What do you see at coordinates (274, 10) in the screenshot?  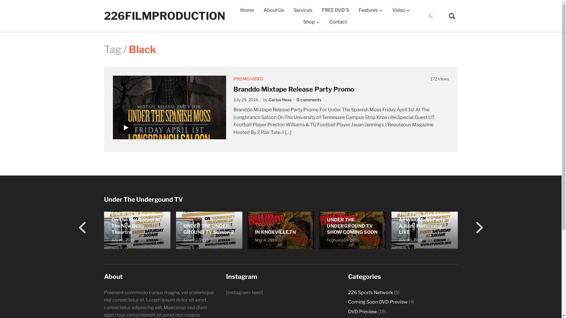 I see `About Us` at bounding box center [274, 10].